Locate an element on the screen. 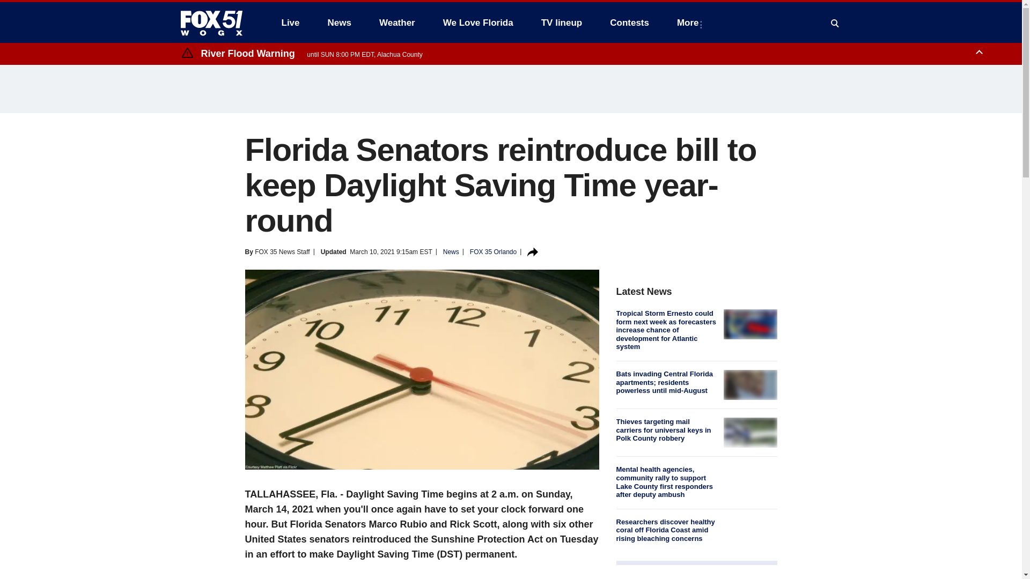  TV lineup is located at coordinates (562, 23).